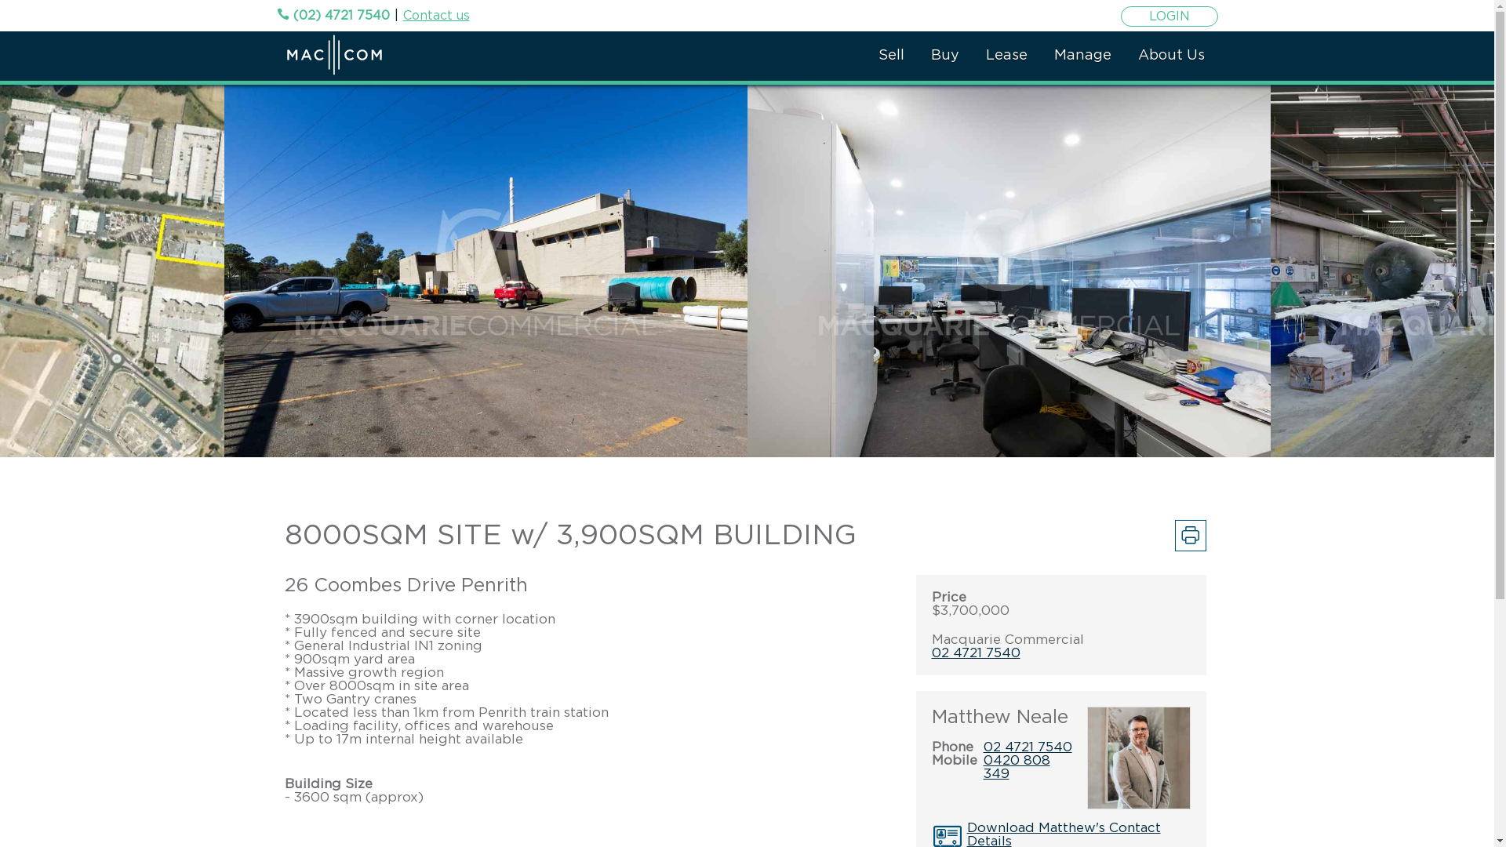 This screenshot has width=1506, height=847. What do you see at coordinates (1172, 56) in the screenshot?
I see `About Us` at bounding box center [1172, 56].